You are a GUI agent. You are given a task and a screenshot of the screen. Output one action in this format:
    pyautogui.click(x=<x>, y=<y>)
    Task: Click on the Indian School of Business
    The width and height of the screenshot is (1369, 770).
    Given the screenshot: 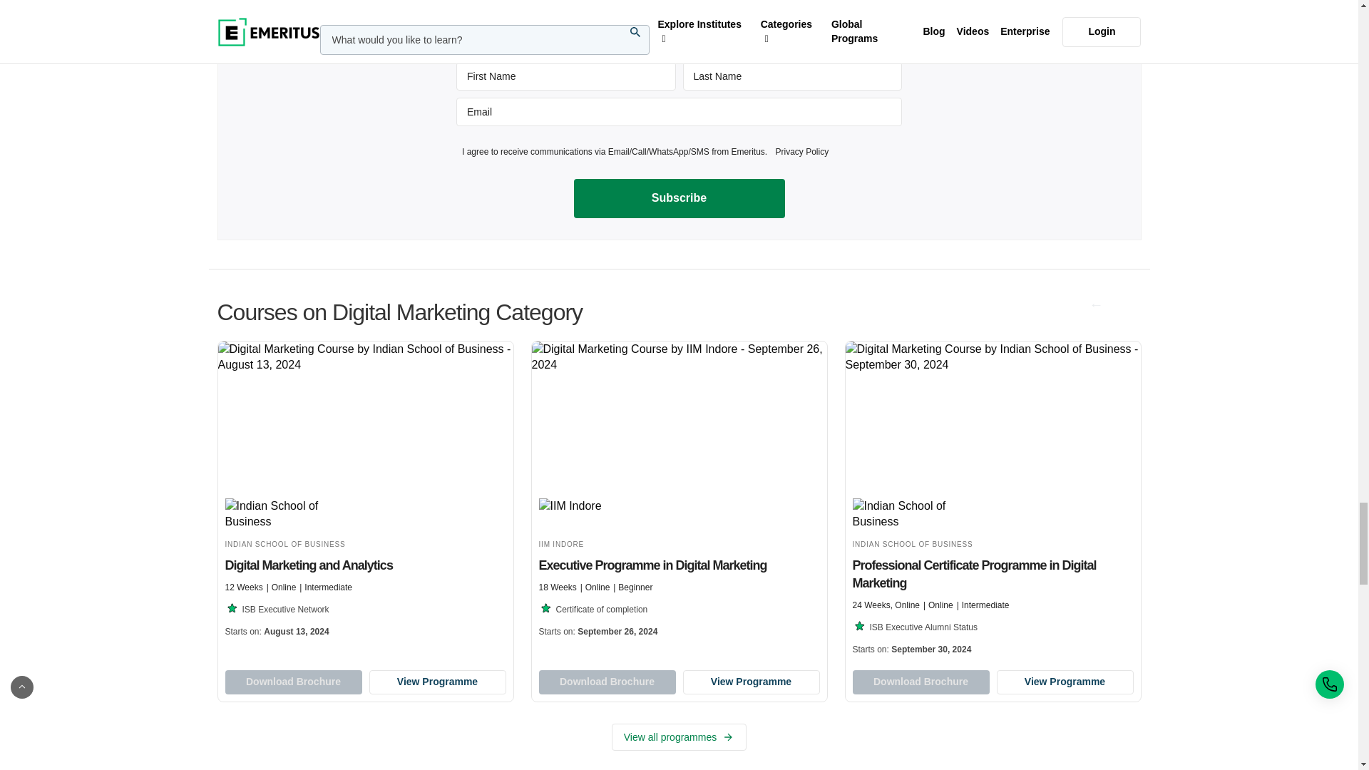 What is the action you would take?
    pyautogui.click(x=915, y=514)
    